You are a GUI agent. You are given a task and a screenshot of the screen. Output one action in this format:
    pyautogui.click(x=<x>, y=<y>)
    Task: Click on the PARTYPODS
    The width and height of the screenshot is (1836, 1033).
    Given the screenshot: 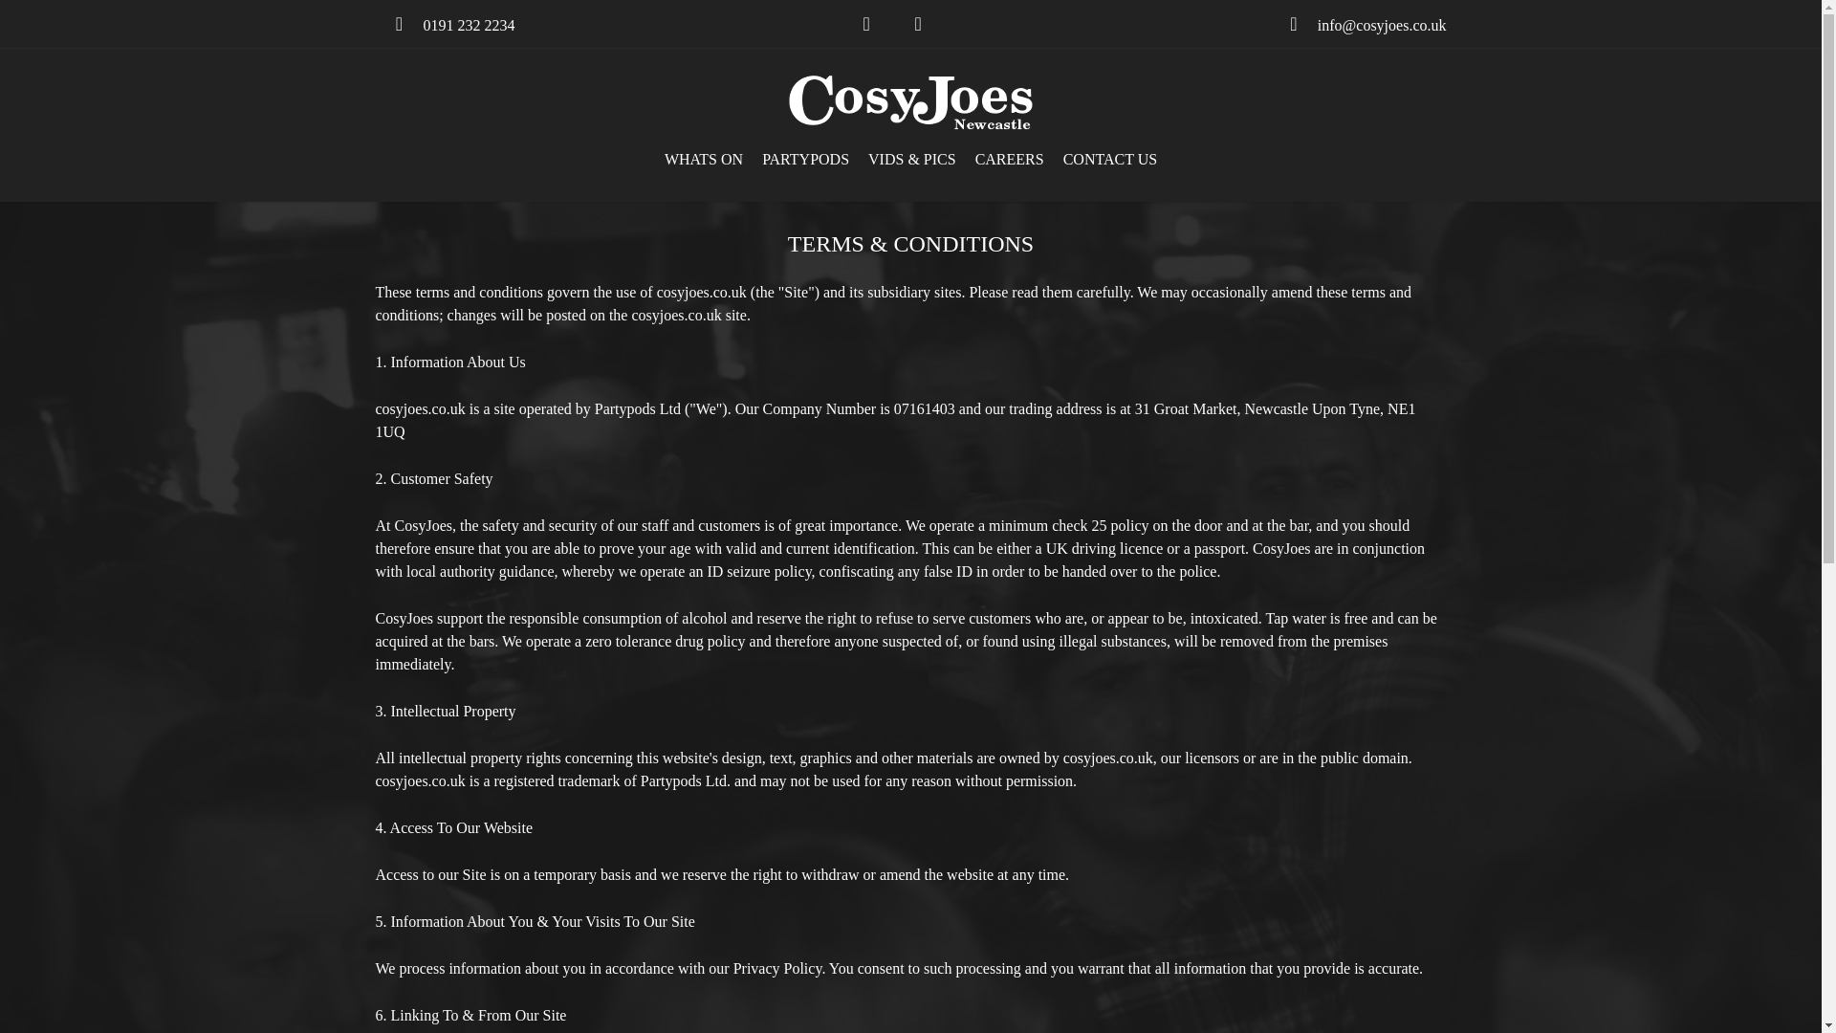 What is the action you would take?
    pyautogui.click(x=805, y=159)
    